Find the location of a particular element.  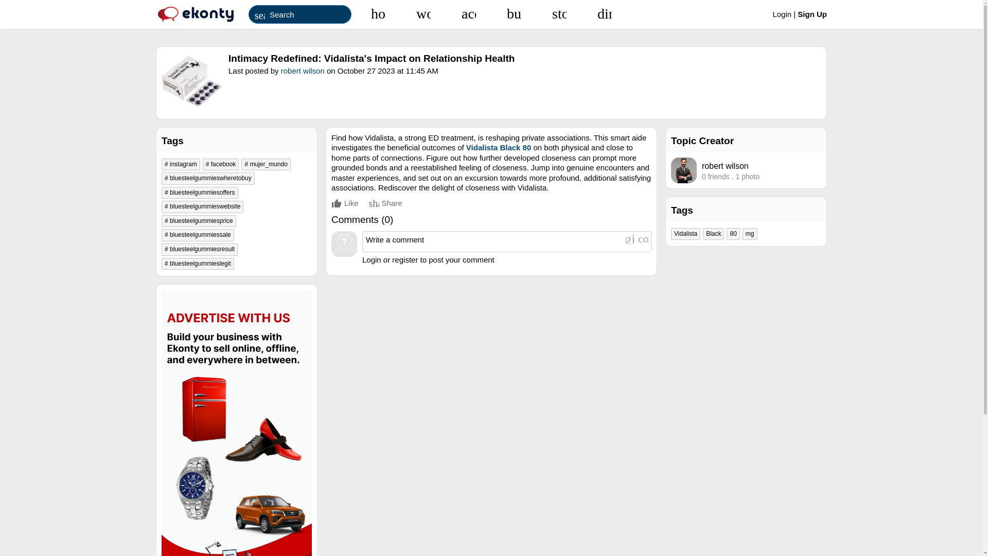

Vidalista is located at coordinates (685, 233).